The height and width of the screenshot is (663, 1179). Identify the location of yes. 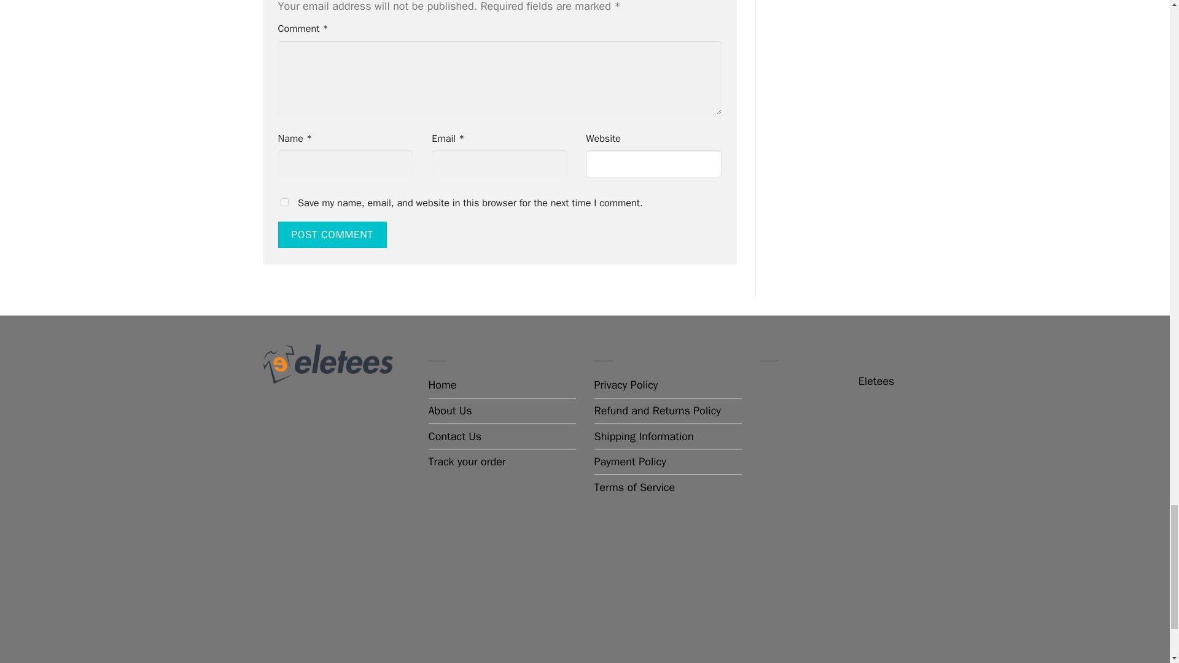
(284, 201).